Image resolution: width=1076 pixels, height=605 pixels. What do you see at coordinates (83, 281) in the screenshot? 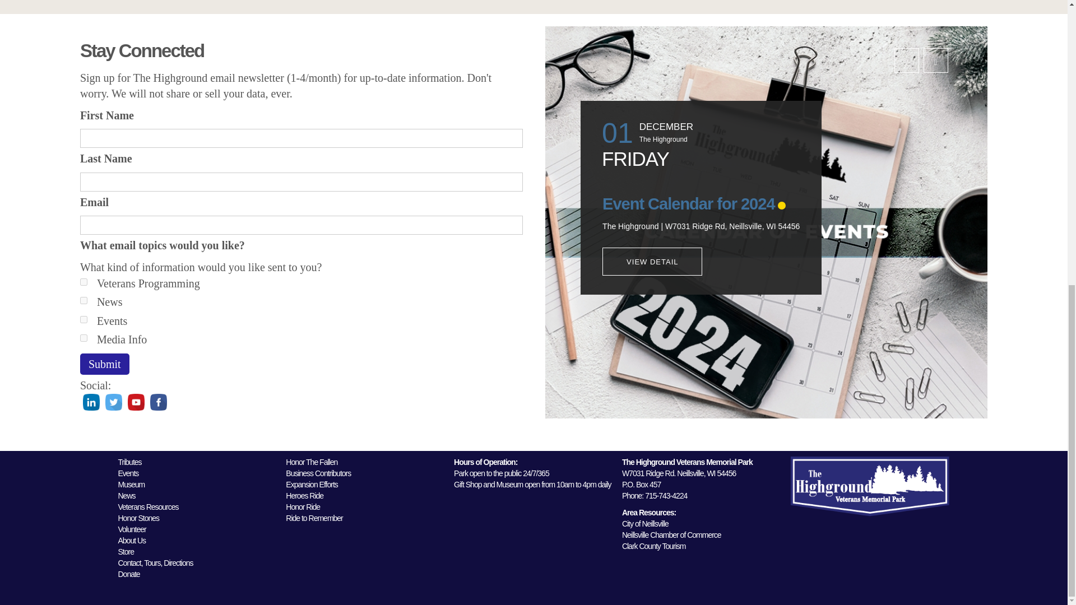
I see `VeteransProg` at bounding box center [83, 281].